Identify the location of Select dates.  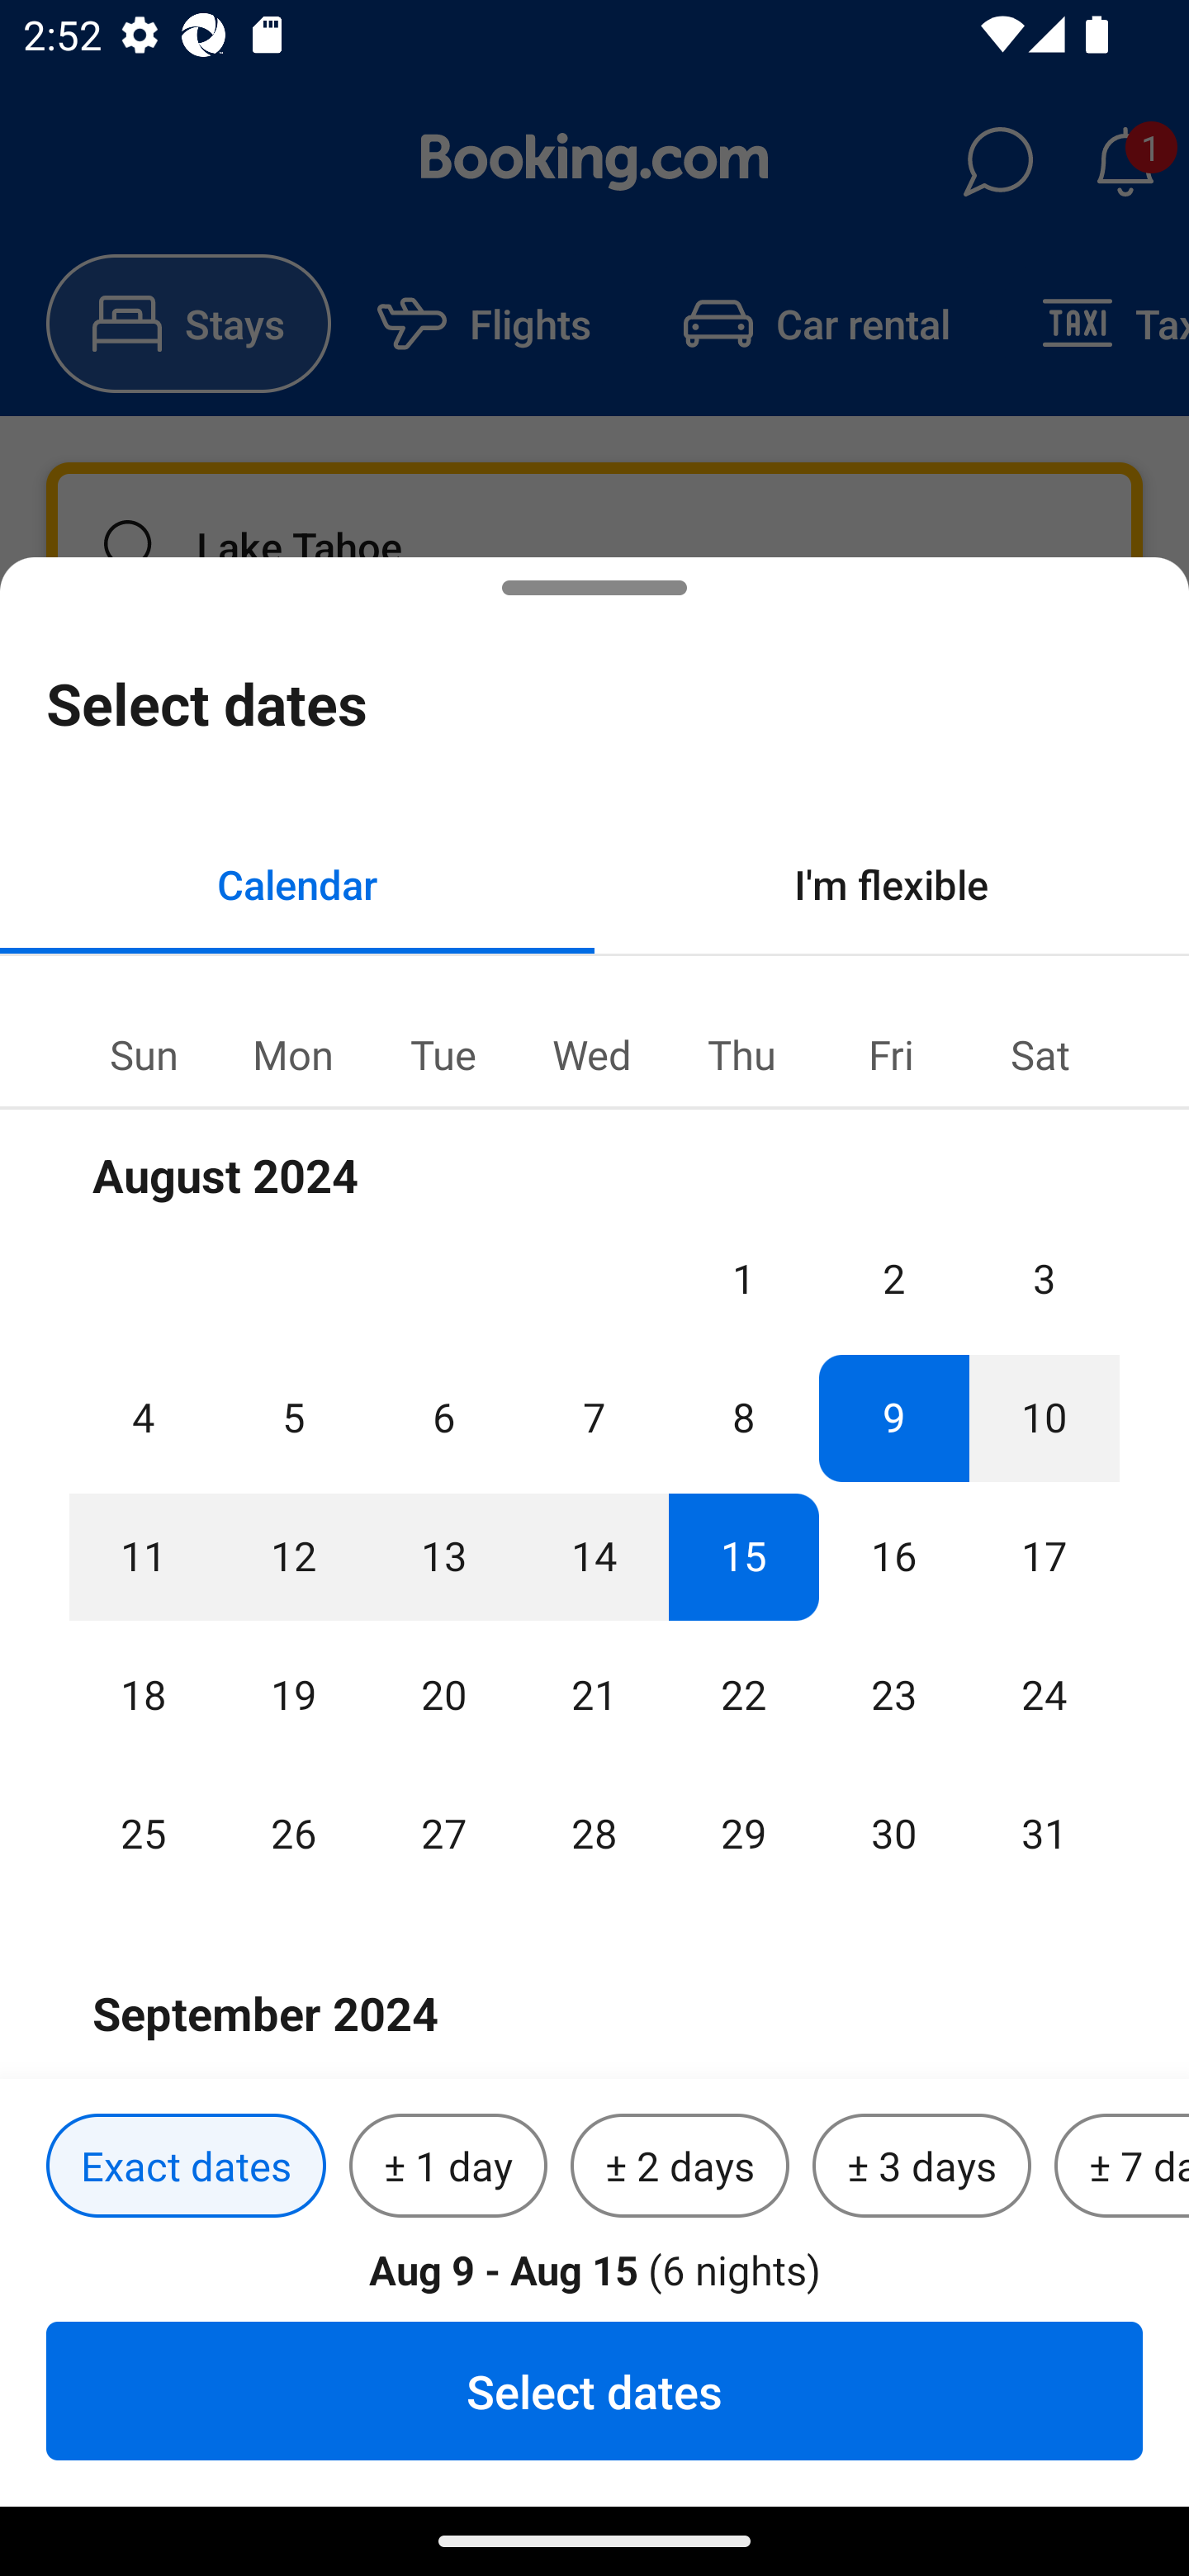
(594, 2390).